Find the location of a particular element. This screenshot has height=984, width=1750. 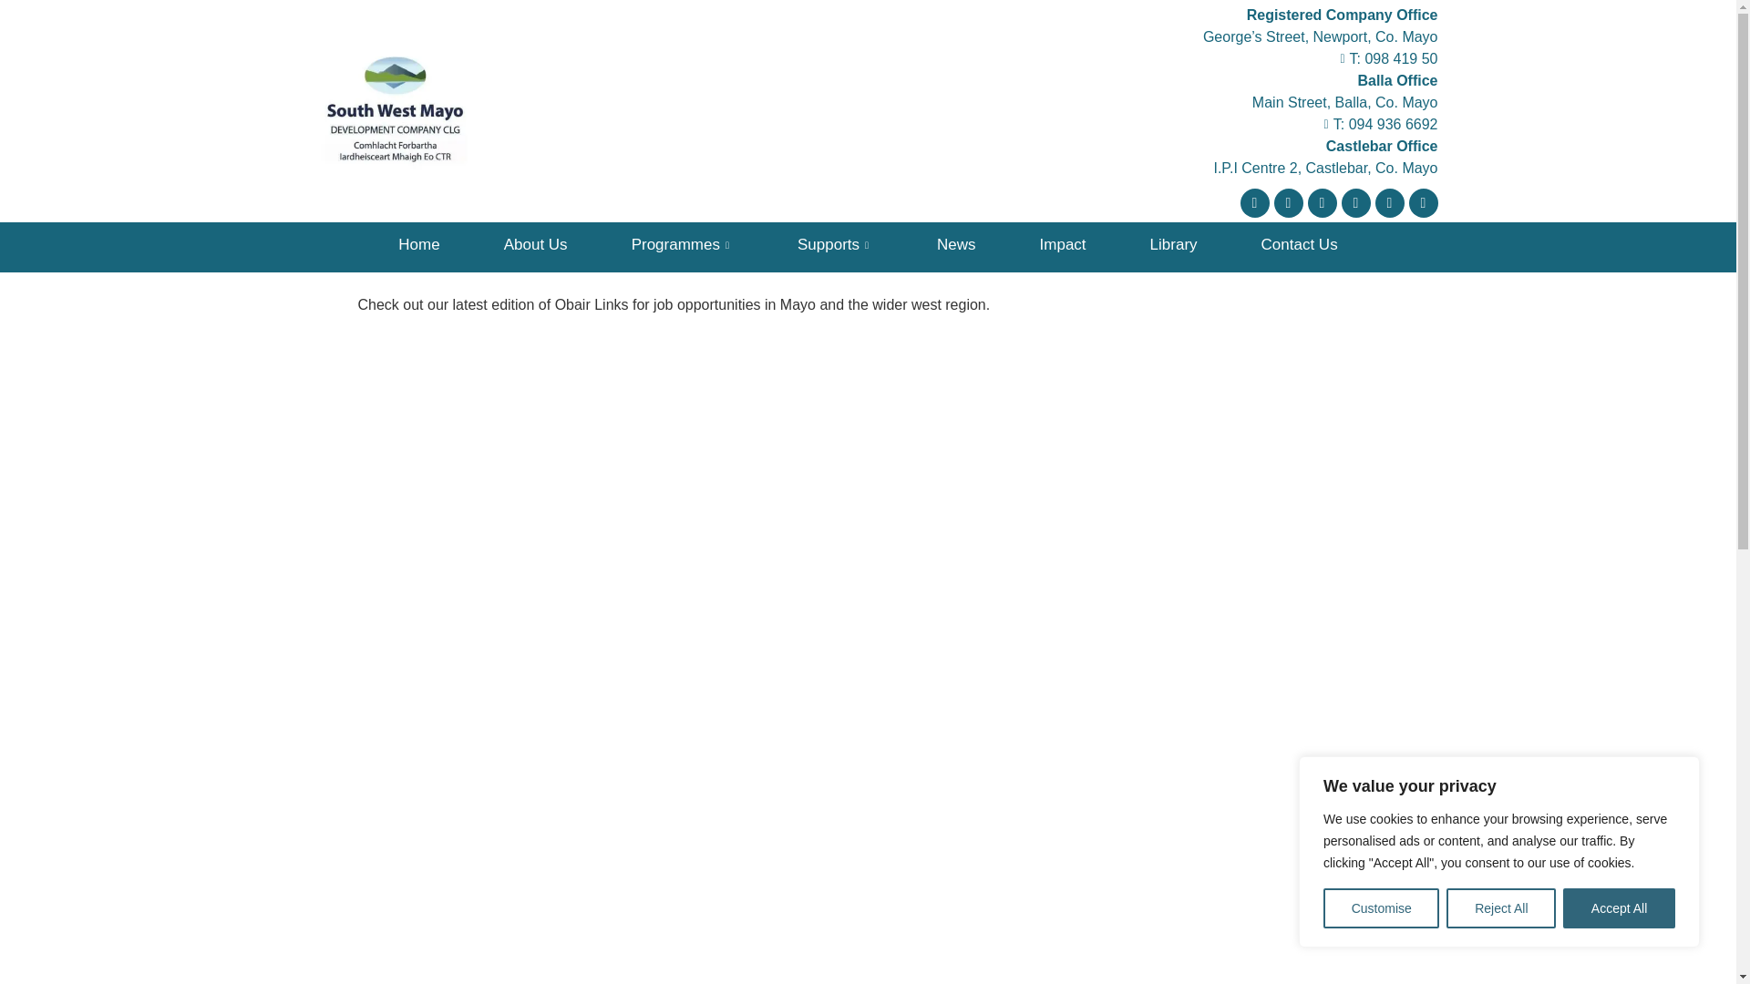

Programmes is located at coordinates (683, 244).